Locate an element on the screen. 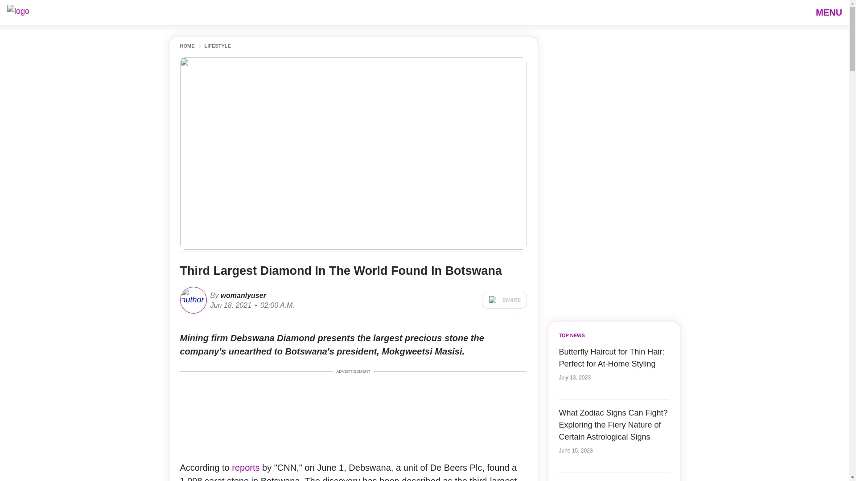  HOME is located at coordinates (187, 46).